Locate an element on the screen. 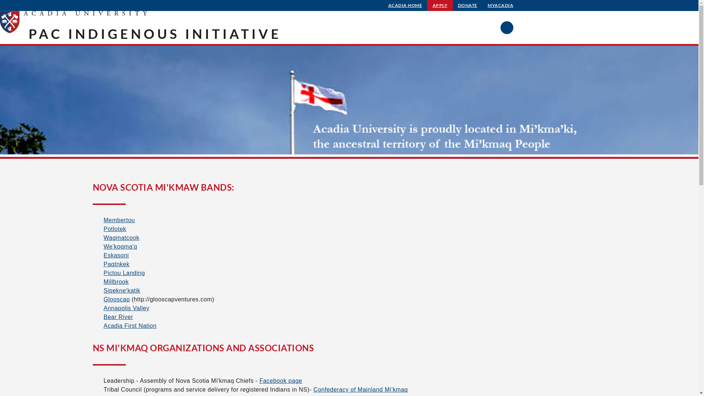 This screenshot has width=704, height=396. Paqtnkek is located at coordinates (117, 264).